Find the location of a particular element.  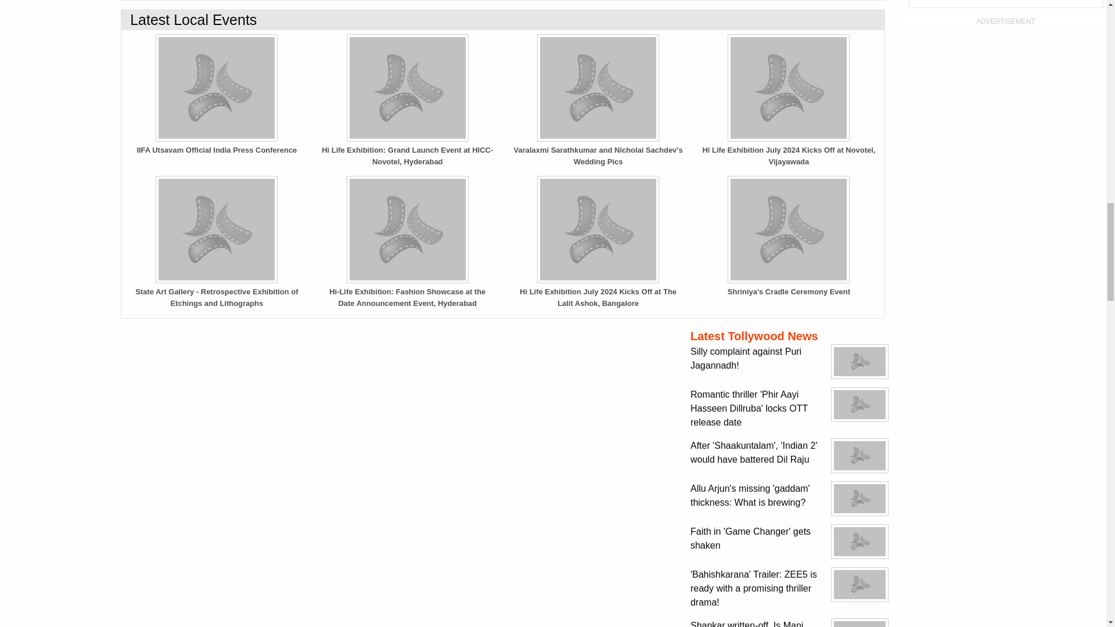

Allu Arjun's missing 'gaddam' thickness: What is brewing?  is located at coordinates (859, 498).